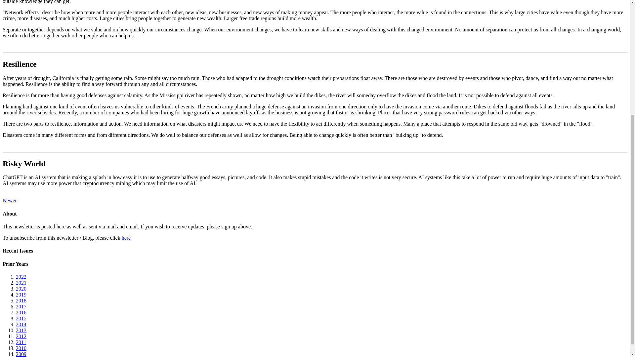 The width and height of the screenshot is (635, 357). Describe the element at coordinates (21, 318) in the screenshot. I see `2015` at that location.